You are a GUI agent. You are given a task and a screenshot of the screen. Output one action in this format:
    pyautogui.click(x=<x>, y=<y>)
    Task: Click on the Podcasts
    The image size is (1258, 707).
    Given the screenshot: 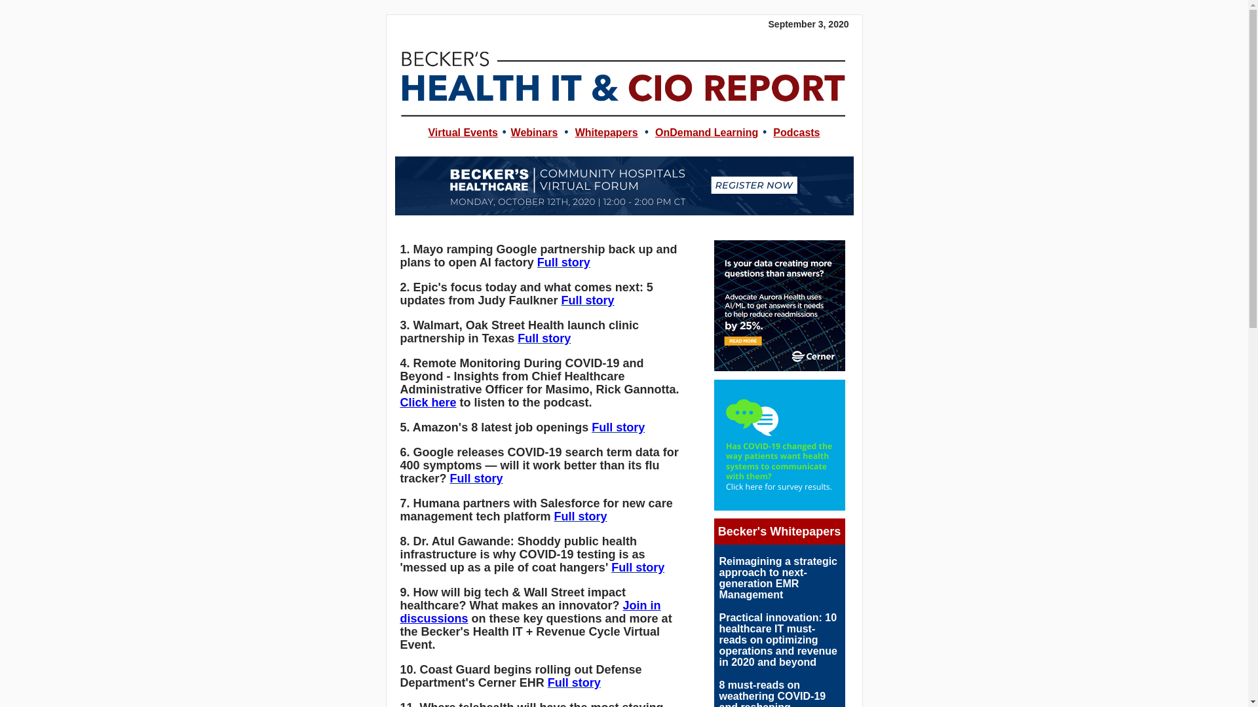 What is the action you would take?
    pyautogui.click(x=797, y=132)
    